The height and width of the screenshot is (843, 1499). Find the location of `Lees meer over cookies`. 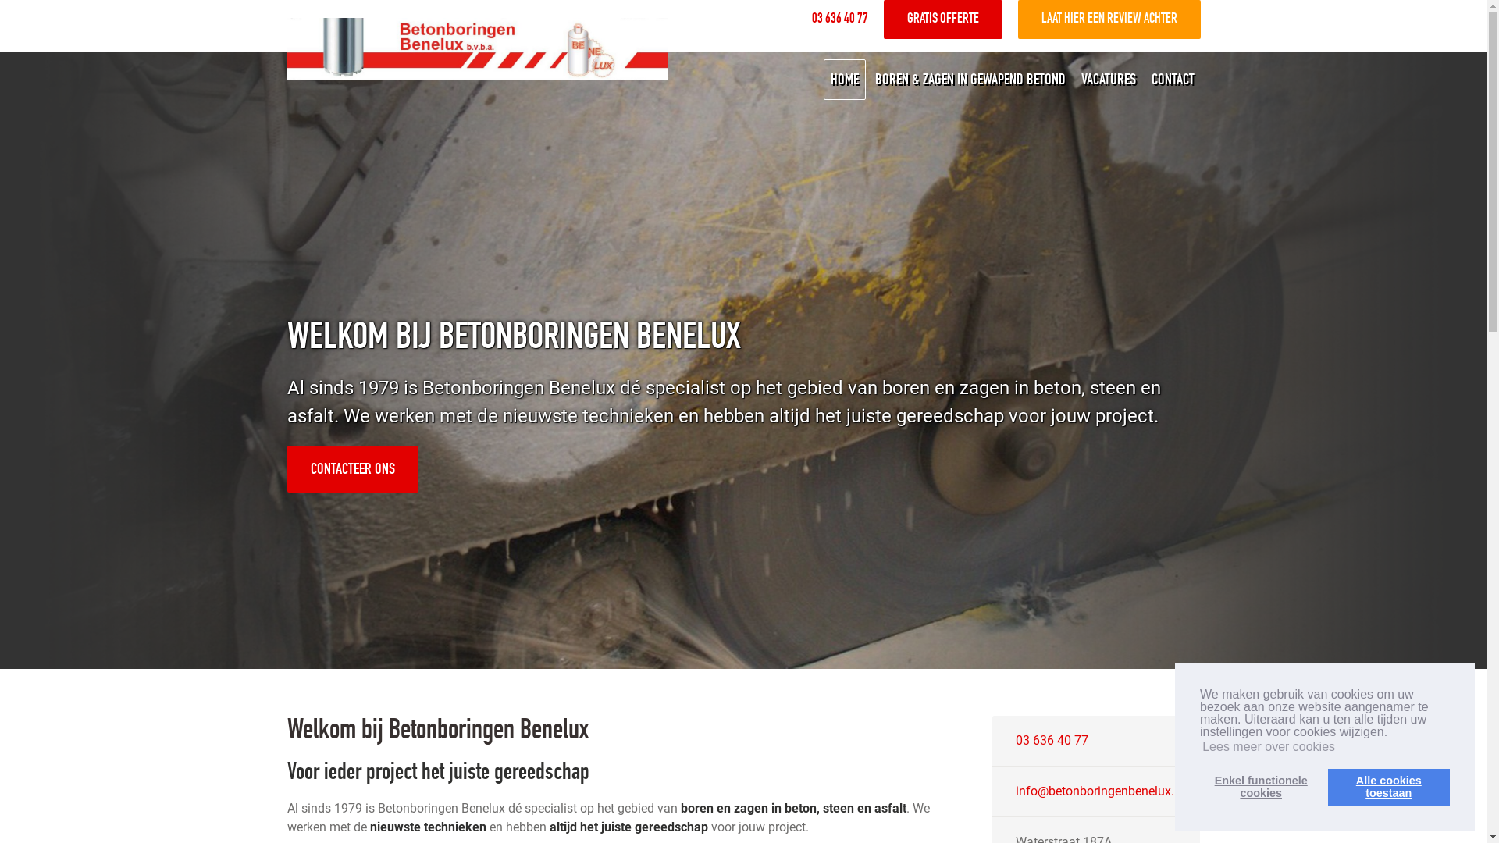

Lees meer over cookies is located at coordinates (1269, 747).